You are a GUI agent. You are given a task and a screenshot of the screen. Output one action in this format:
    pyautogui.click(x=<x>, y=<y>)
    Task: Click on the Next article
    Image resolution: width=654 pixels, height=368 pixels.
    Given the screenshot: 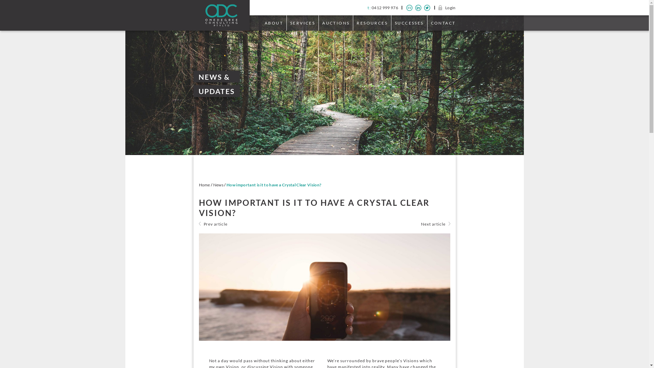 What is the action you would take?
    pyautogui.click(x=433, y=224)
    